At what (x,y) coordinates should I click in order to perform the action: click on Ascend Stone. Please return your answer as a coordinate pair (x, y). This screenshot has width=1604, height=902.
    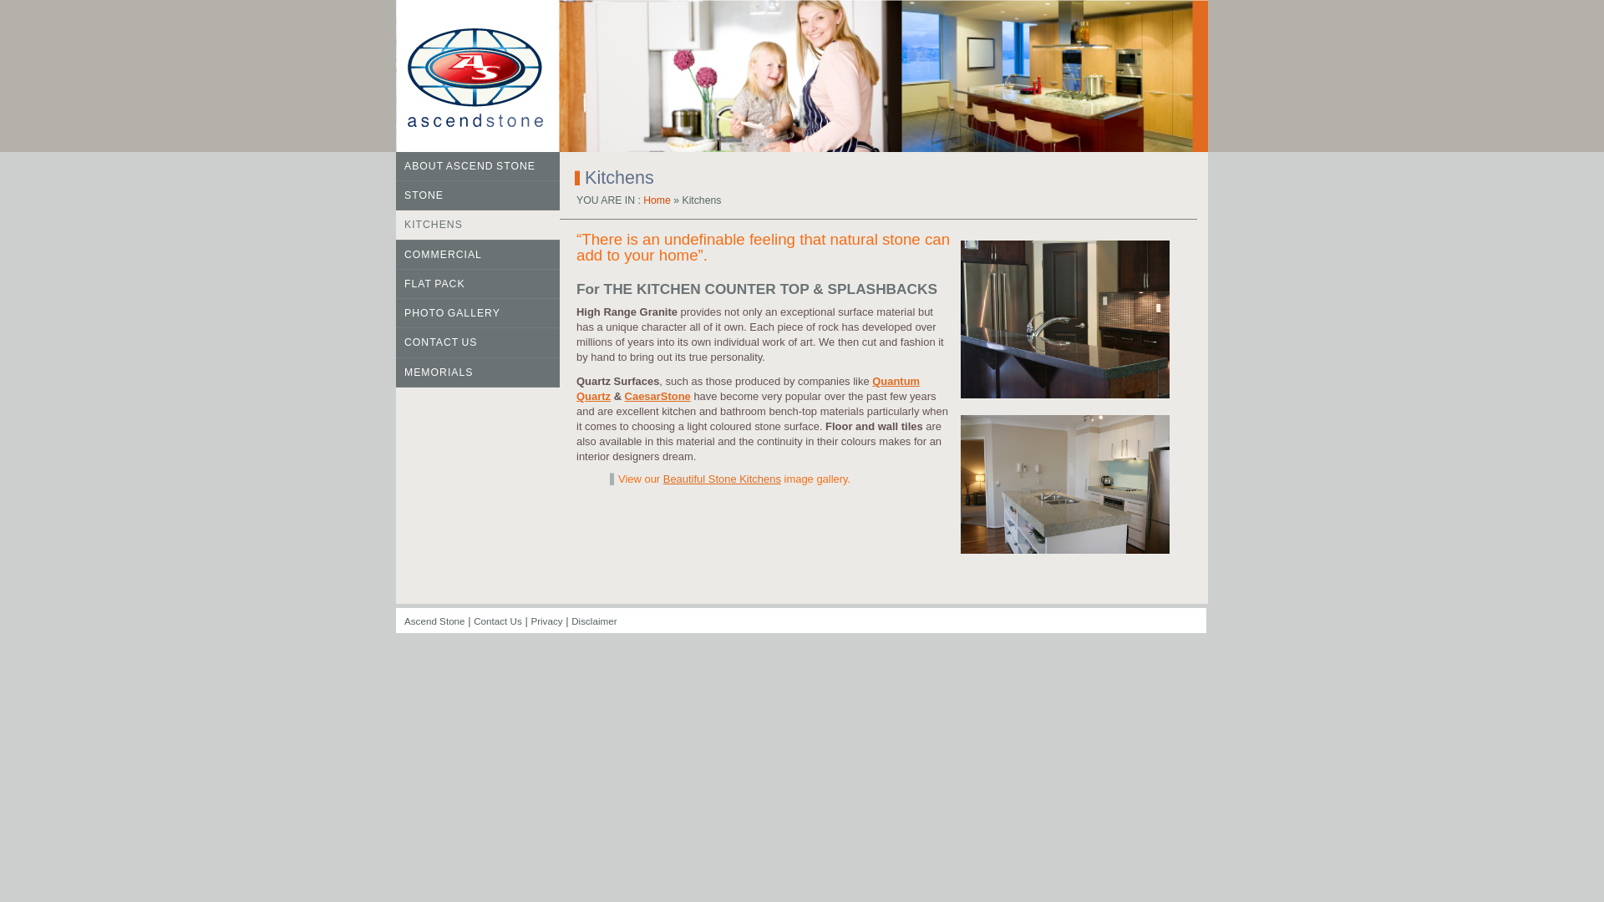
    Looking at the image, I should click on (434, 620).